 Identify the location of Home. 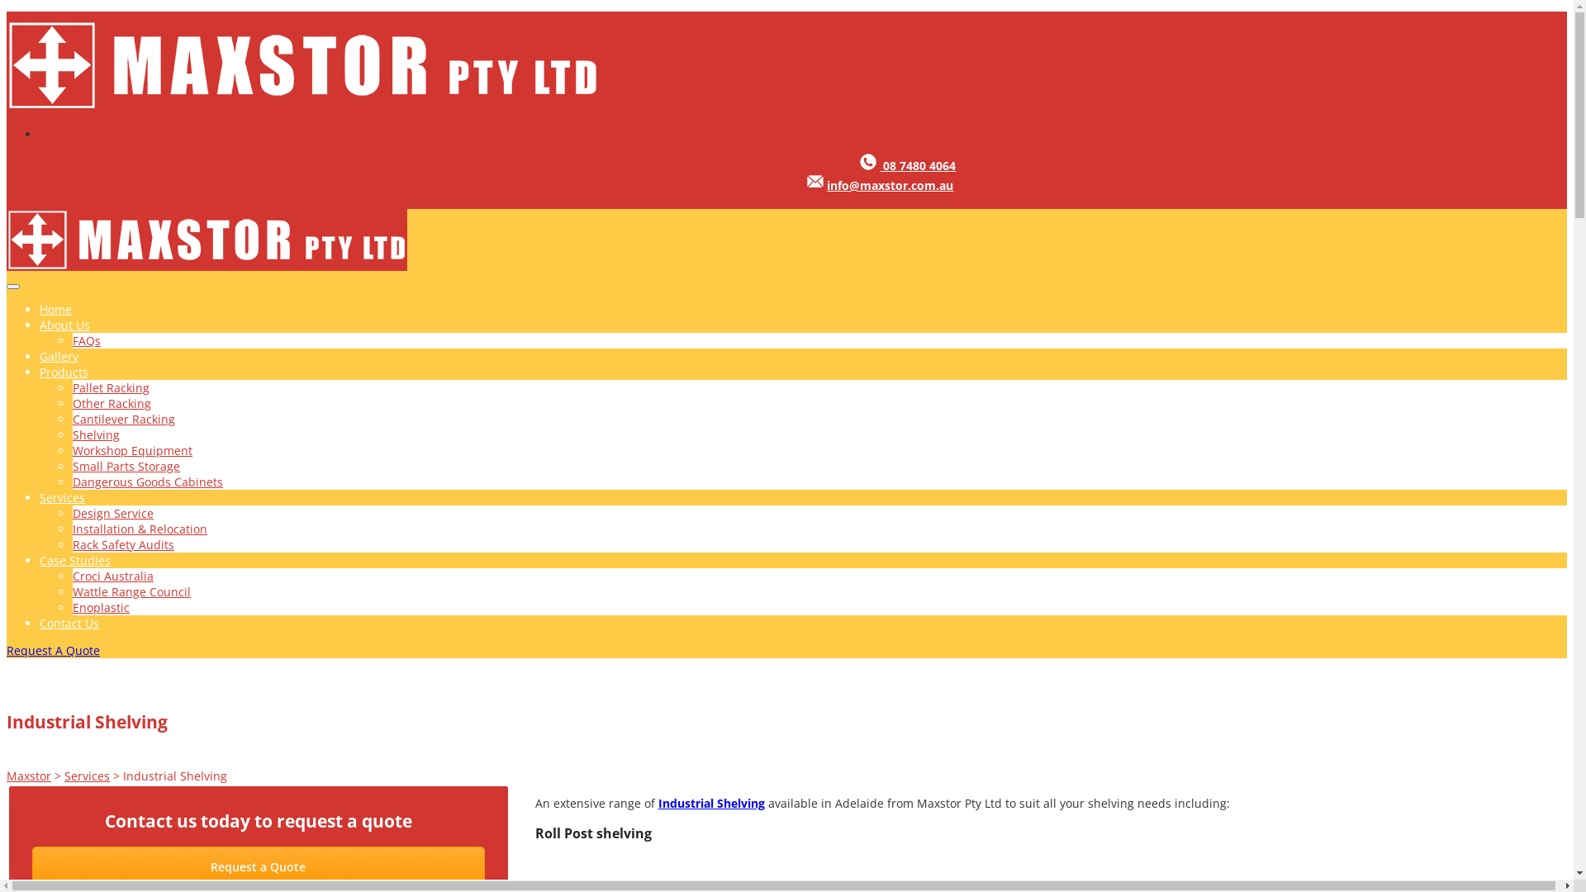
(56, 309).